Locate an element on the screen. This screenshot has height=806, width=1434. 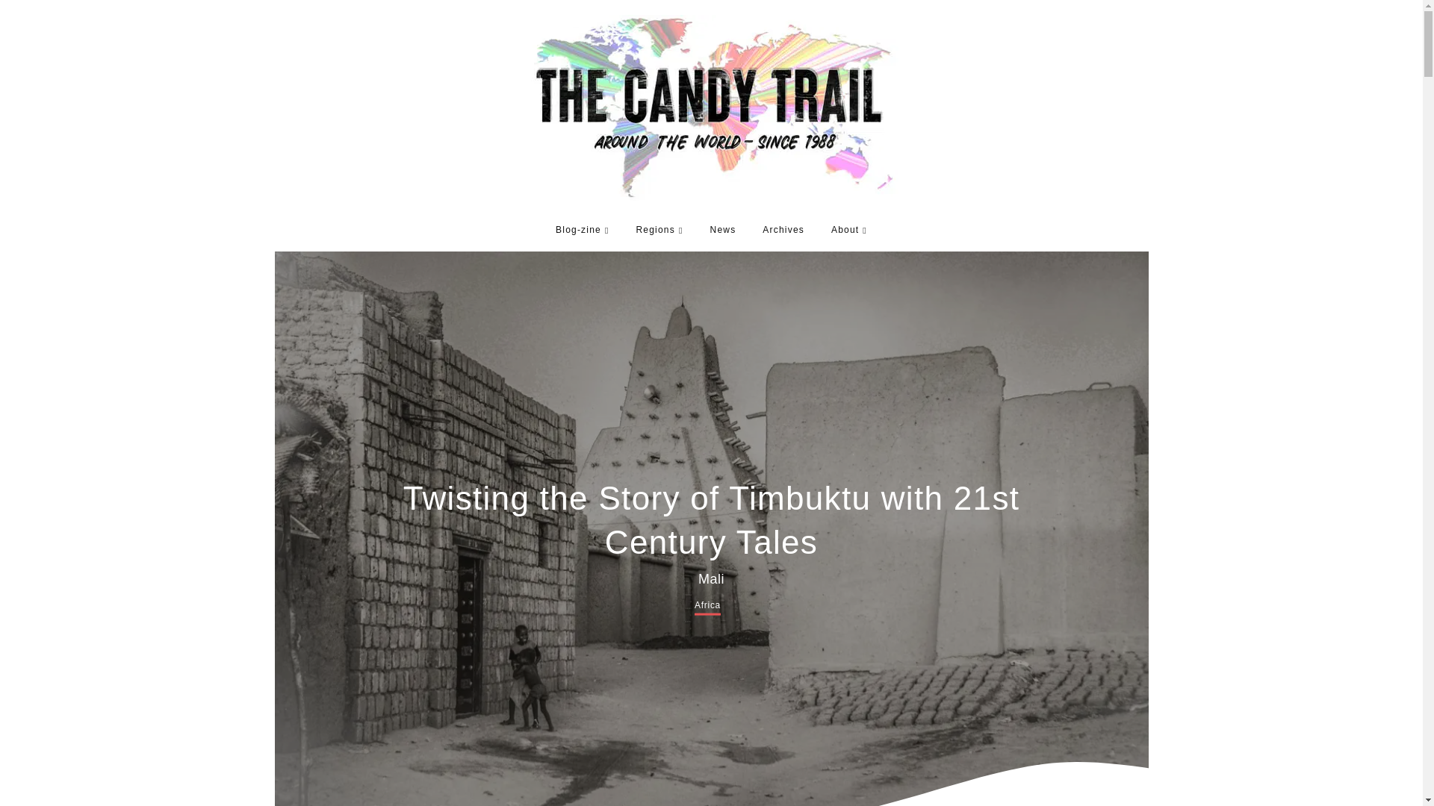
Blog-zine is located at coordinates (582, 230).